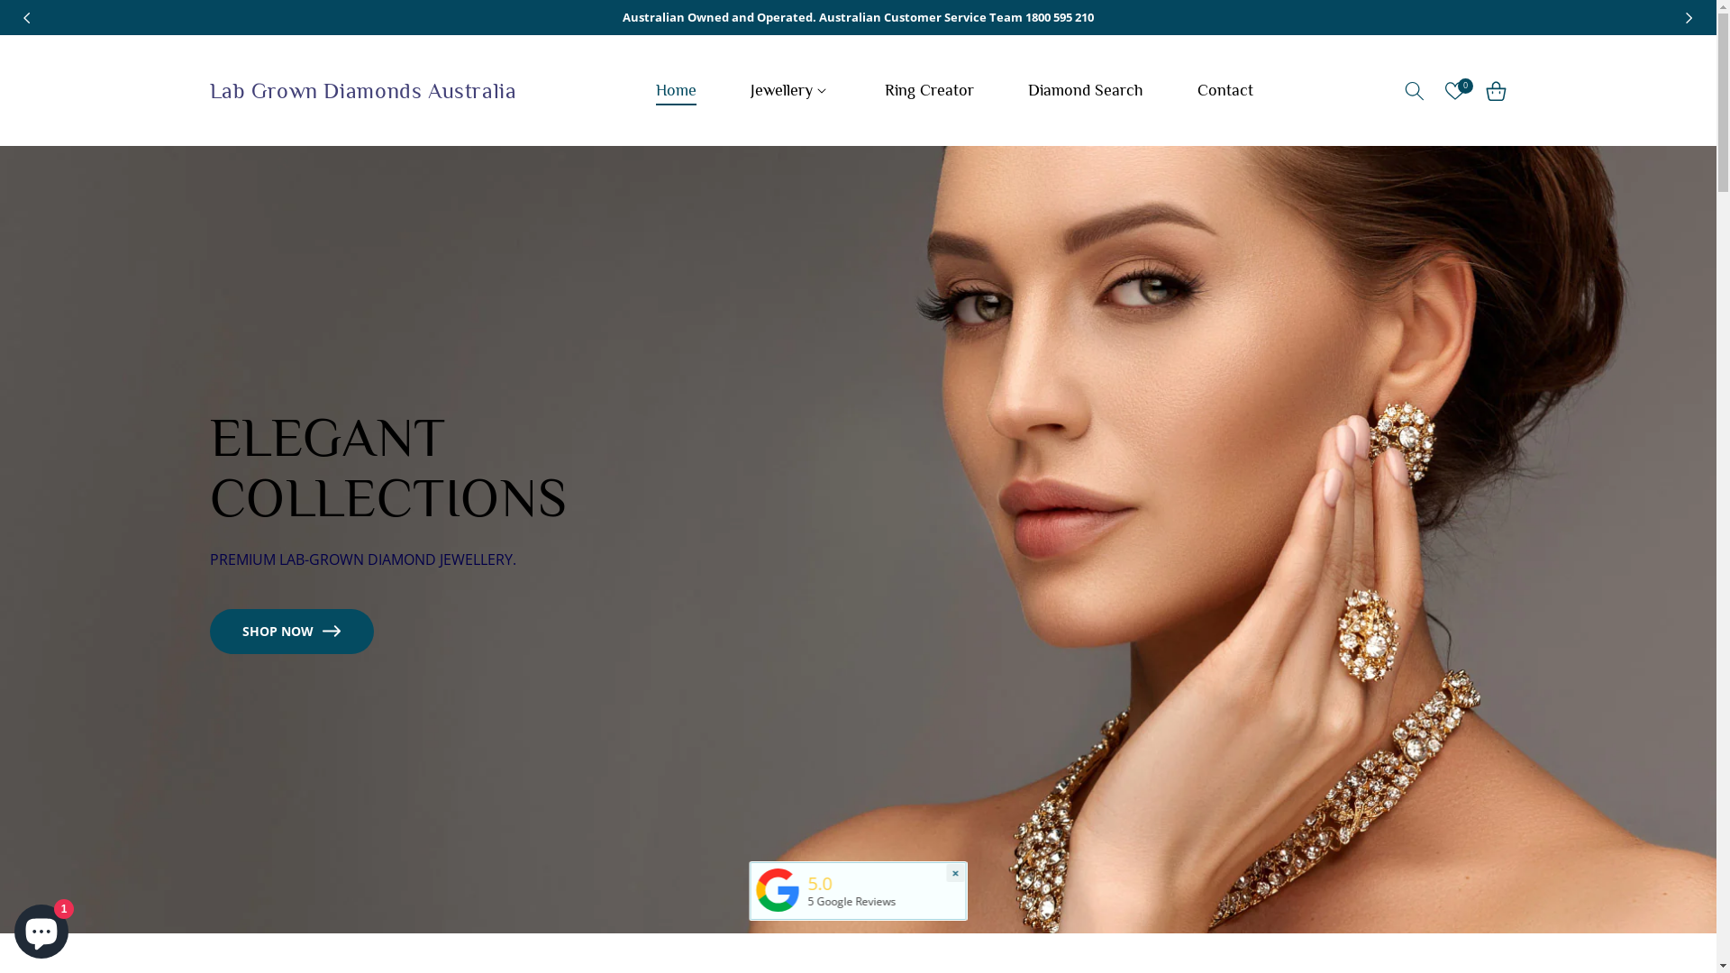 This screenshot has width=1730, height=973. Describe the element at coordinates (851, 901) in the screenshot. I see `5 Google Reviews` at that location.